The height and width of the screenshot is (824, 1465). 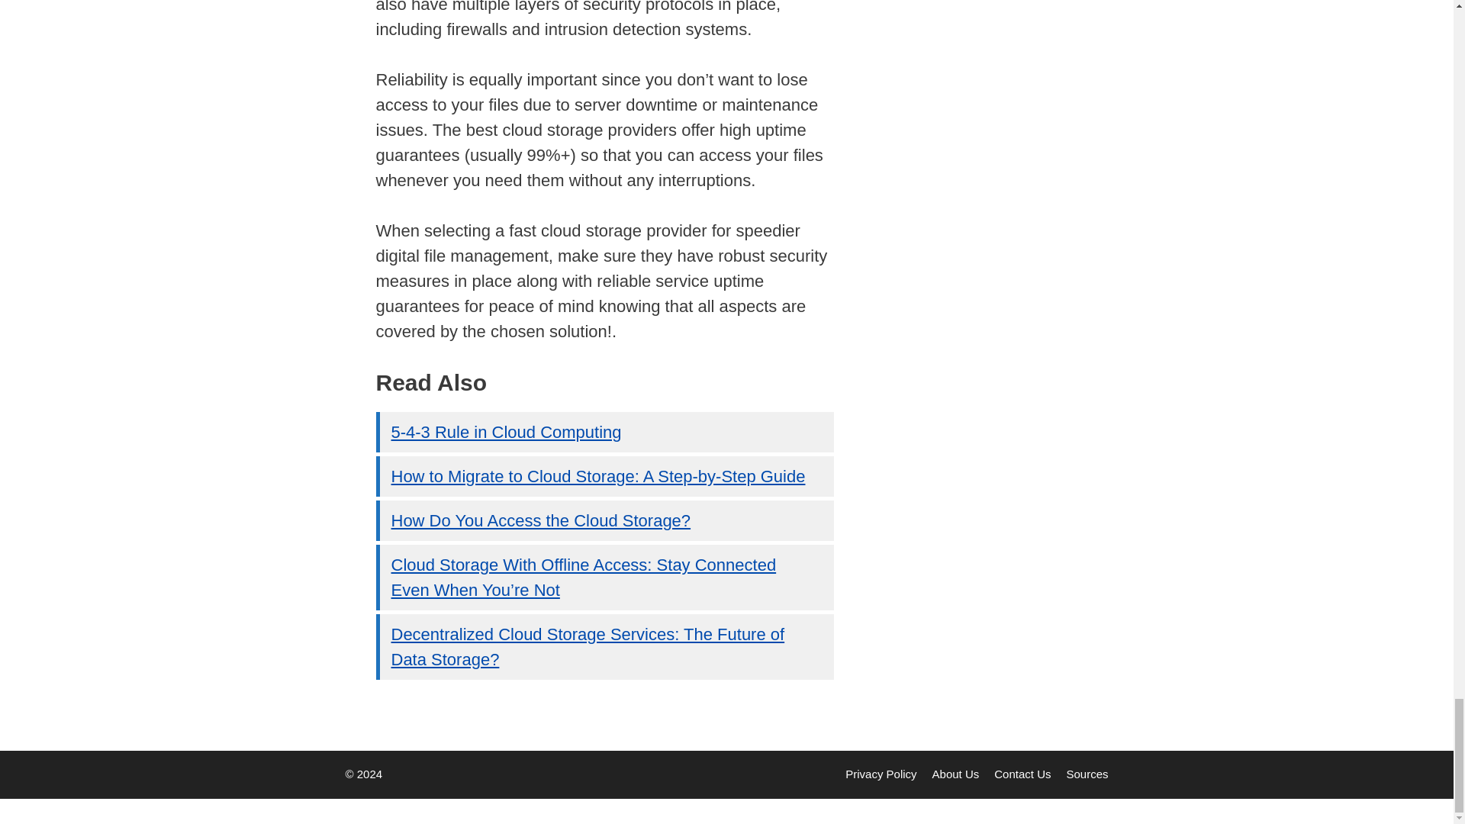 What do you see at coordinates (597, 476) in the screenshot?
I see `How to Migrate to Cloud Storage: A Step-by-Step Guide` at bounding box center [597, 476].